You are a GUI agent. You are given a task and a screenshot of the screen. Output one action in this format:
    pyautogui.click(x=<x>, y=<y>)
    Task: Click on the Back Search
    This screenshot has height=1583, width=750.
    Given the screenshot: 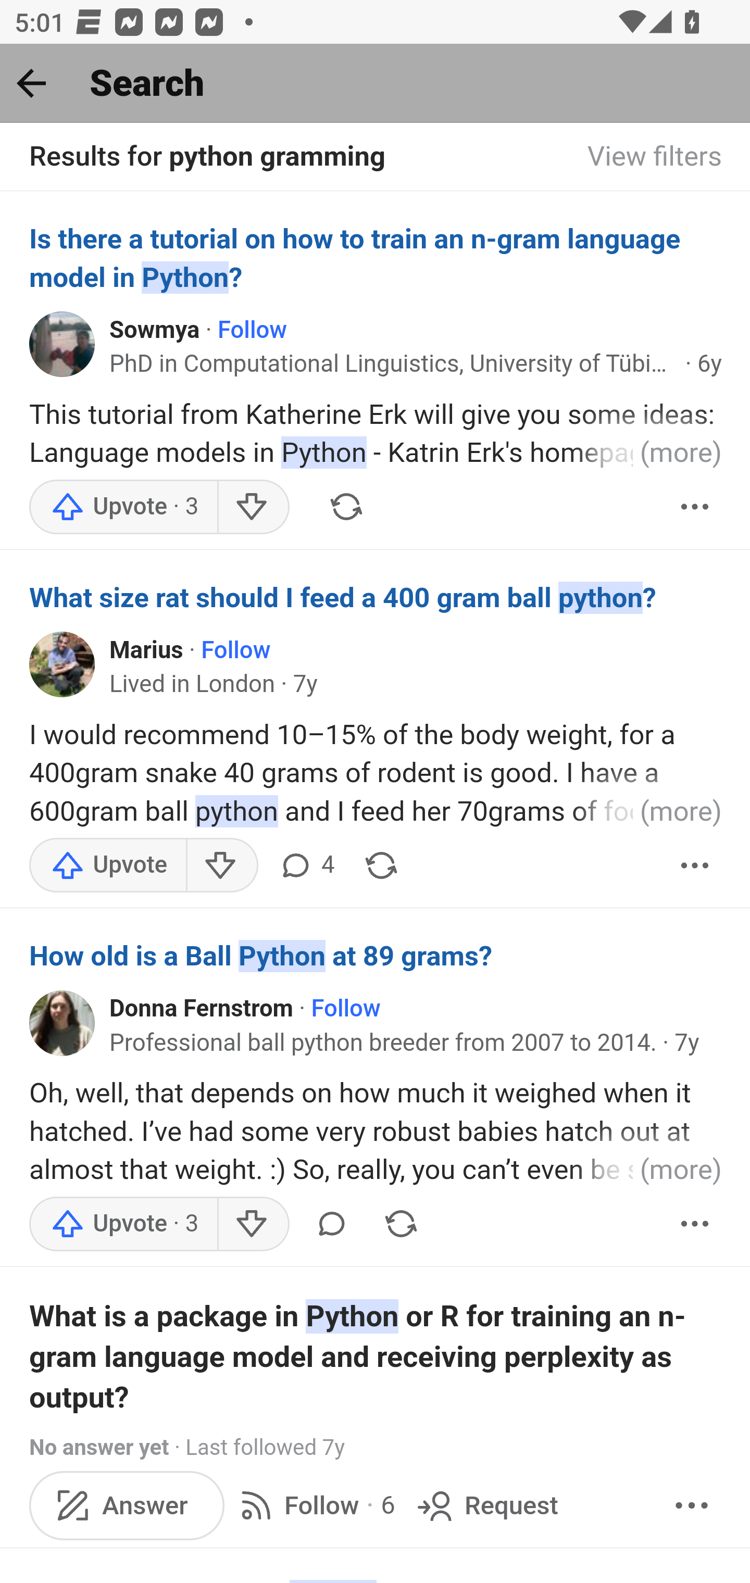 What is the action you would take?
    pyautogui.click(x=375, y=84)
    